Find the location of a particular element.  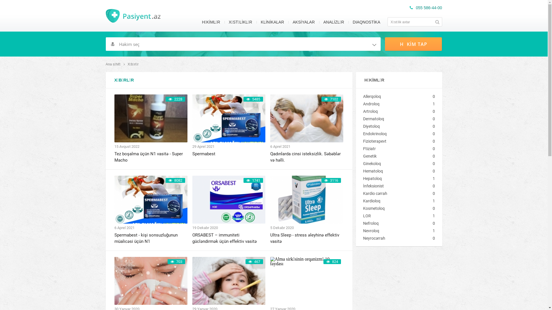

Endokrinoloq is located at coordinates (394, 134).